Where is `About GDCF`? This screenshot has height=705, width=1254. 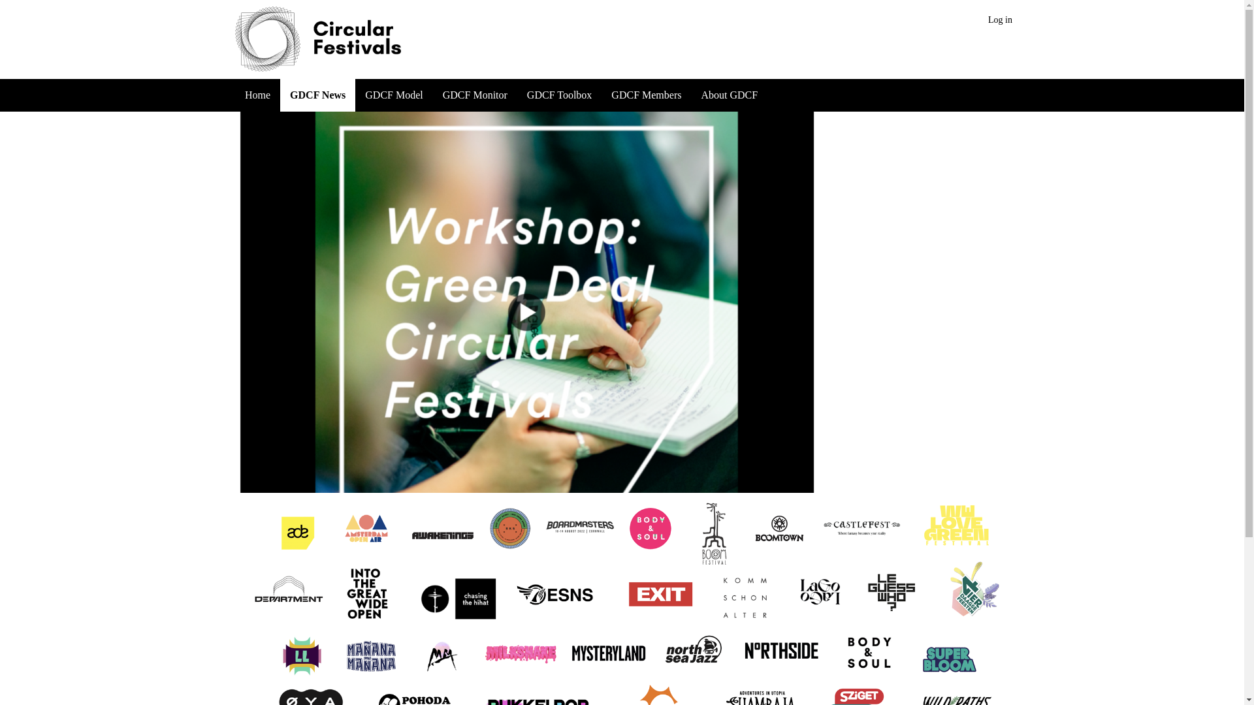 About GDCF is located at coordinates (729, 95).